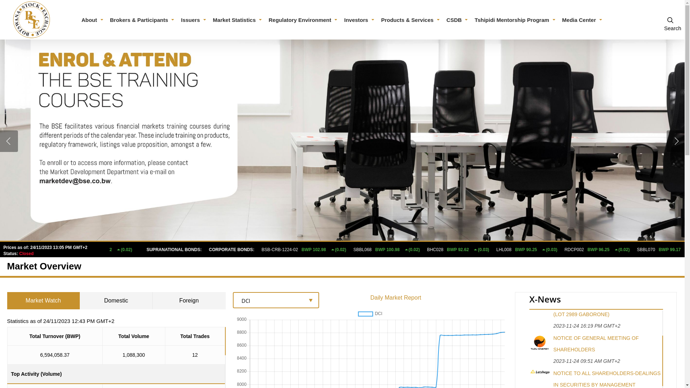 This screenshot has height=388, width=690. What do you see at coordinates (583, 20) in the screenshot?
I see `Media Center` at bounding box center [583, 20].